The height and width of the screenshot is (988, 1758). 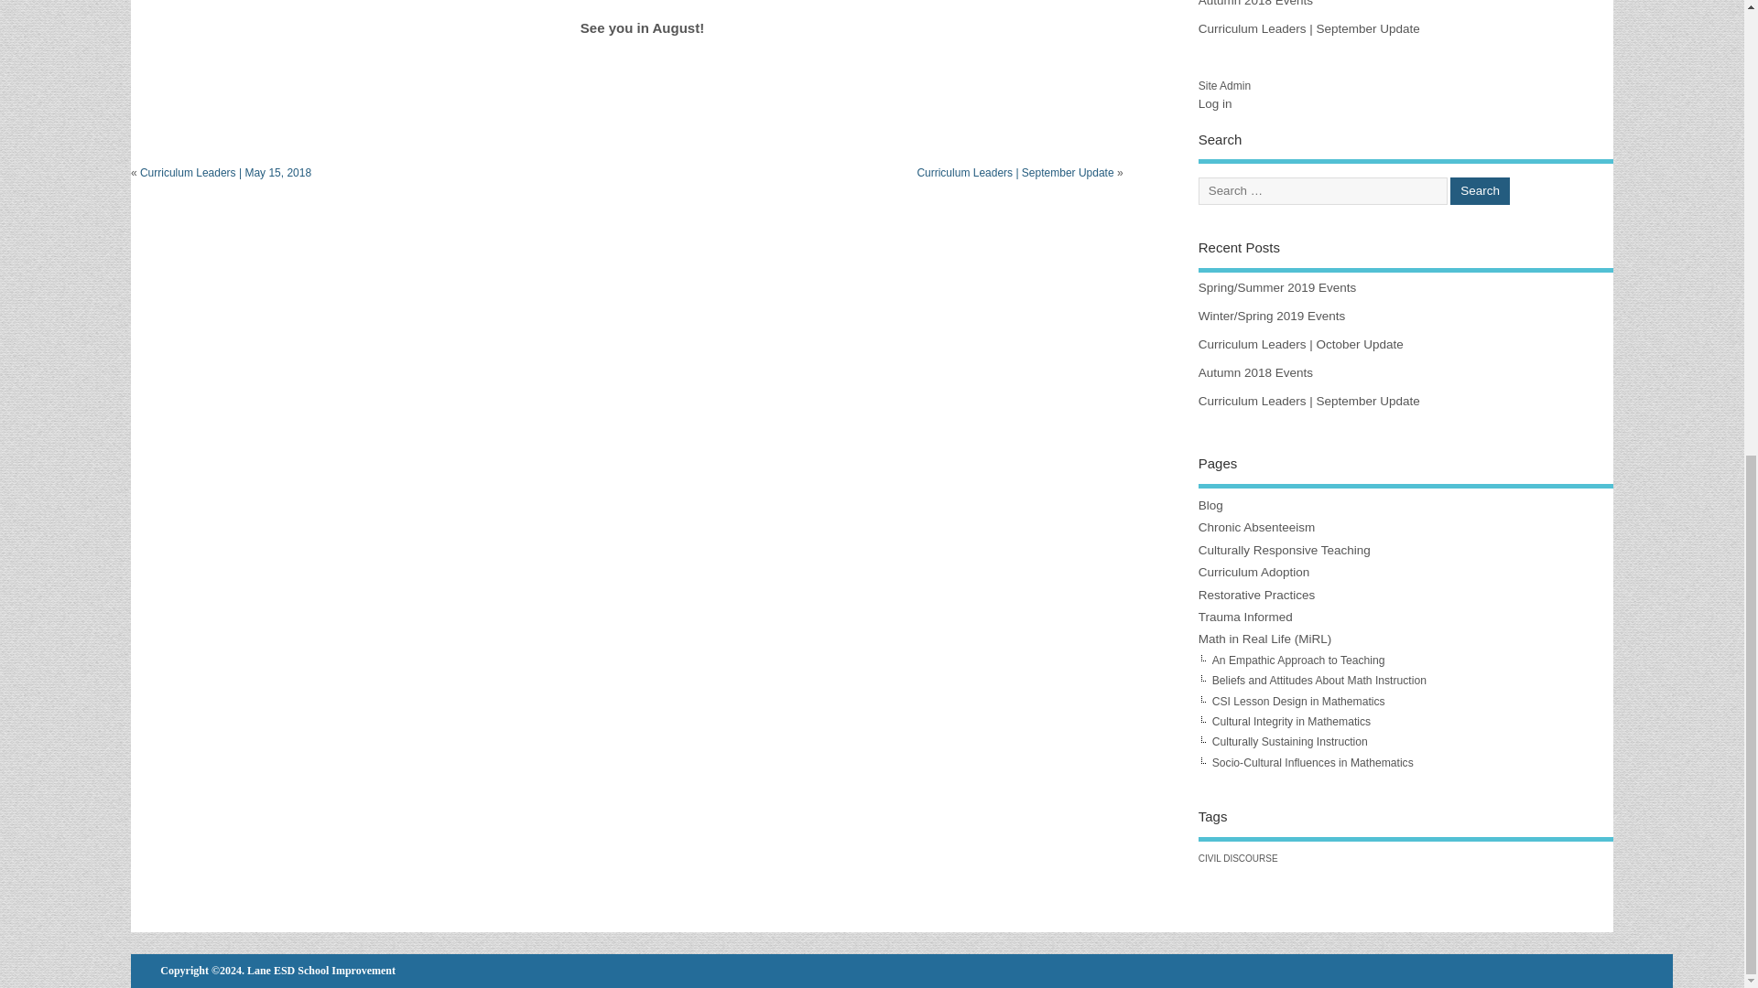 I want to click on Search for:, so click(x=1322, y=190).